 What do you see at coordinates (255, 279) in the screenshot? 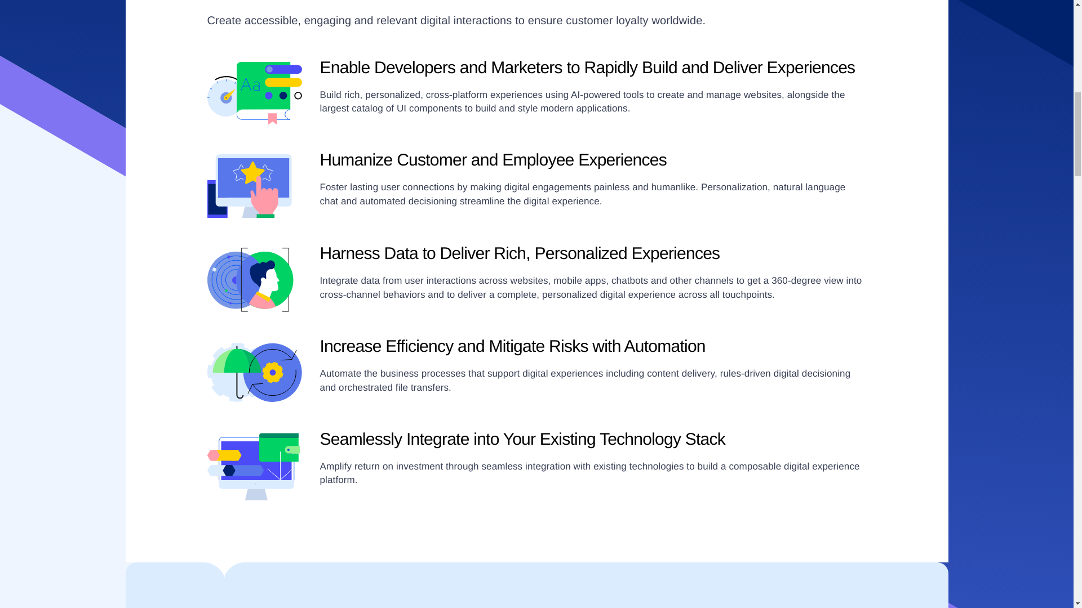
I see `harness-data-icon` at bounding box center [255, 279].